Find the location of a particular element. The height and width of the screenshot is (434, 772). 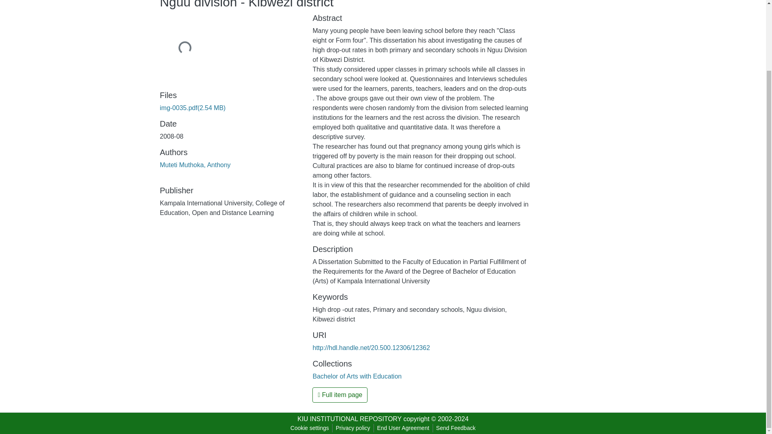

Muteti Muthoka, Anthony is located at coordinates (195, 165).